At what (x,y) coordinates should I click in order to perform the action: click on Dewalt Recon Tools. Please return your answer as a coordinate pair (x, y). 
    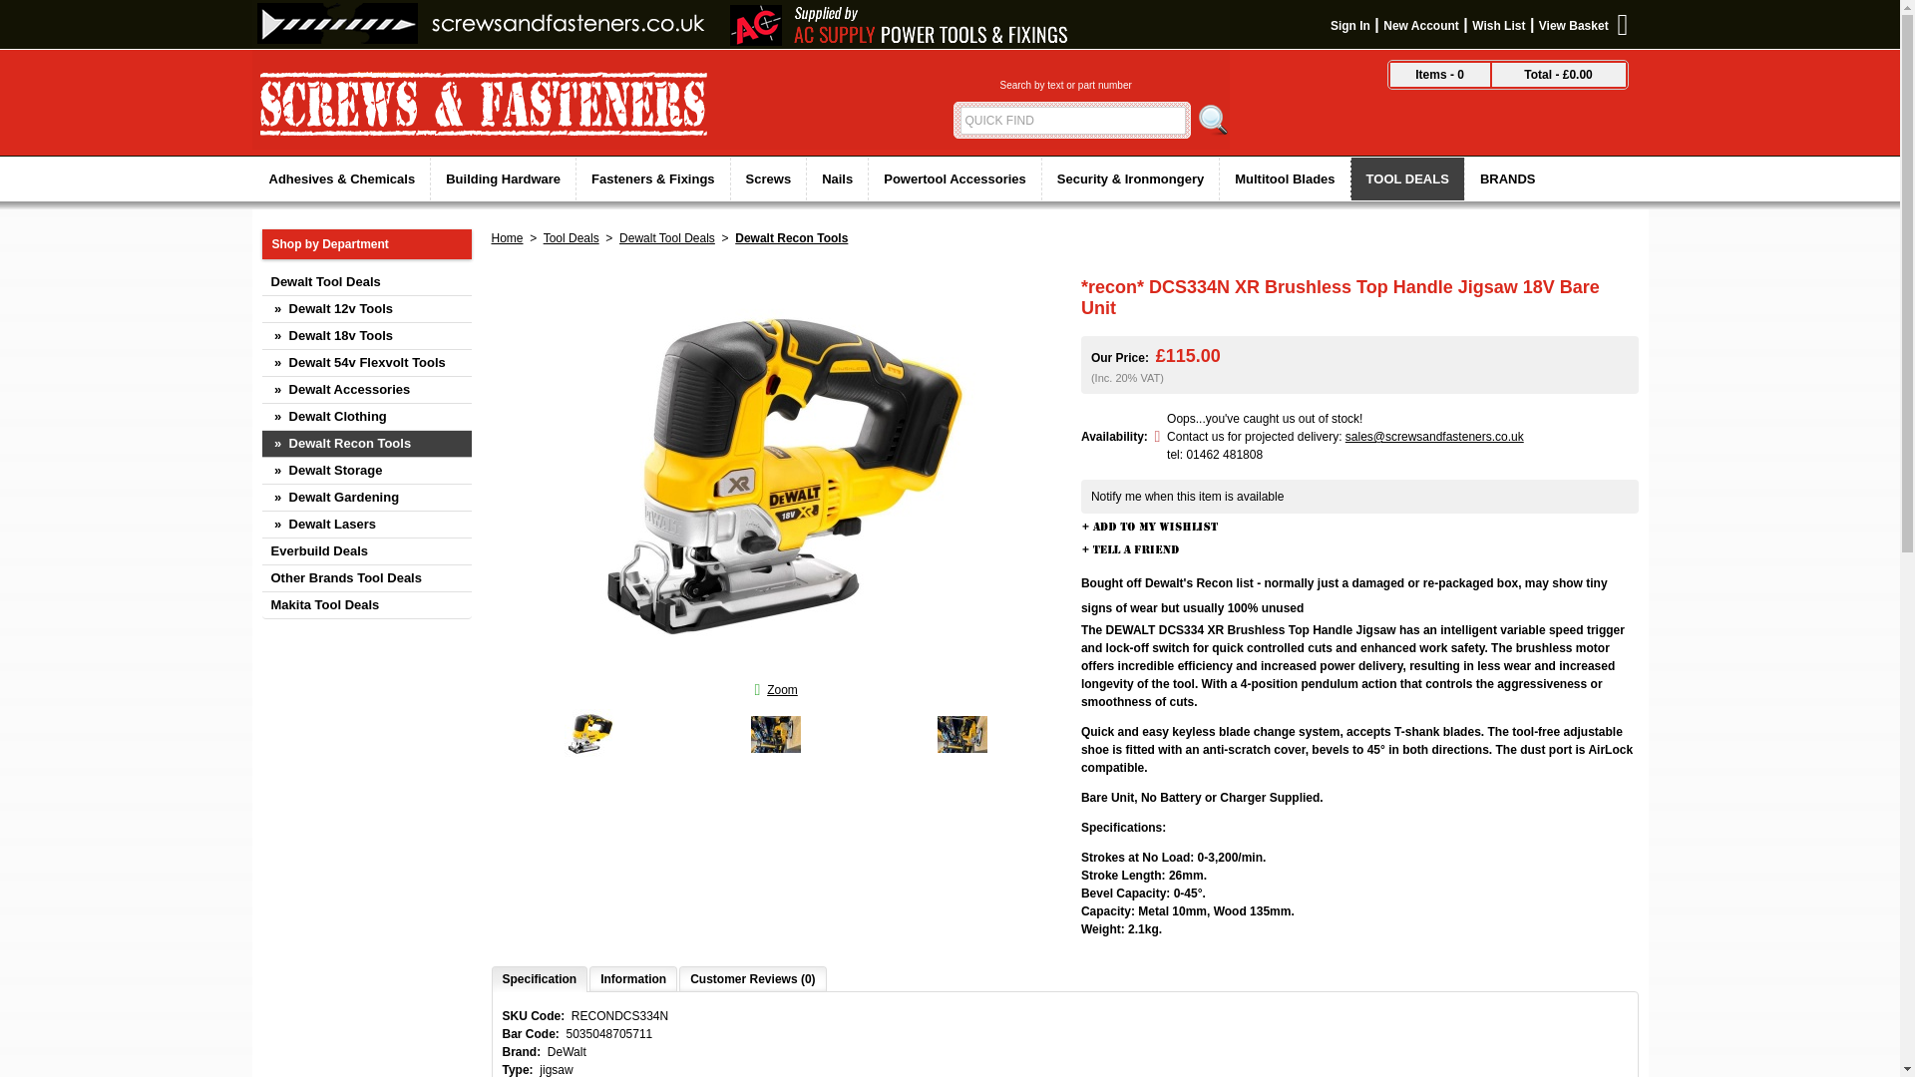
    Looking at the image, I should click on (792, 238).